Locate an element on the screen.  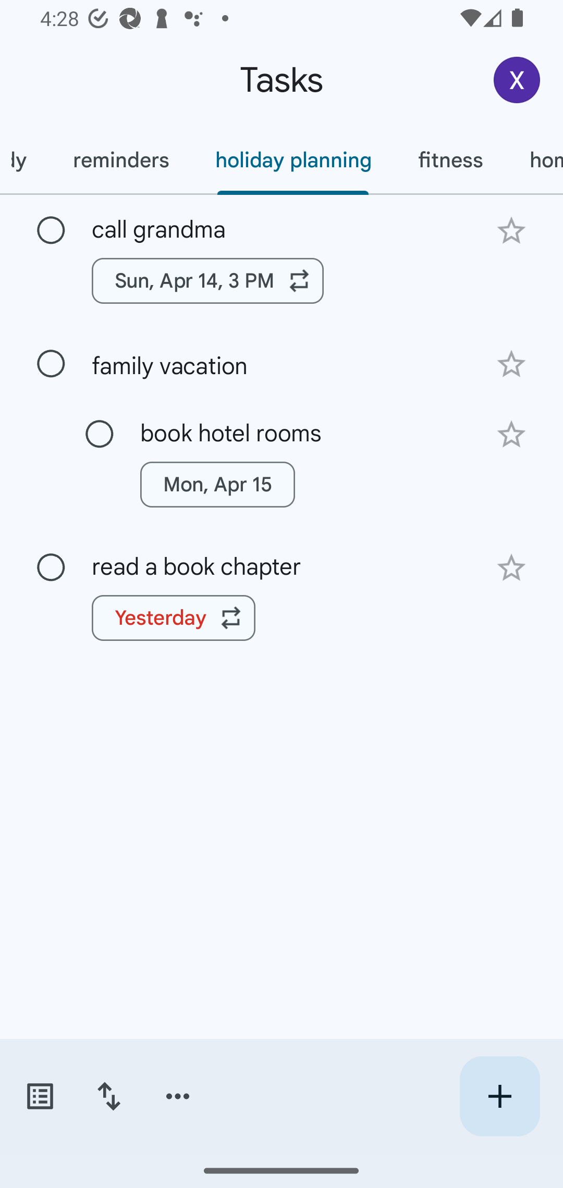
Switch task lists is located at coordinates (40, 1096).